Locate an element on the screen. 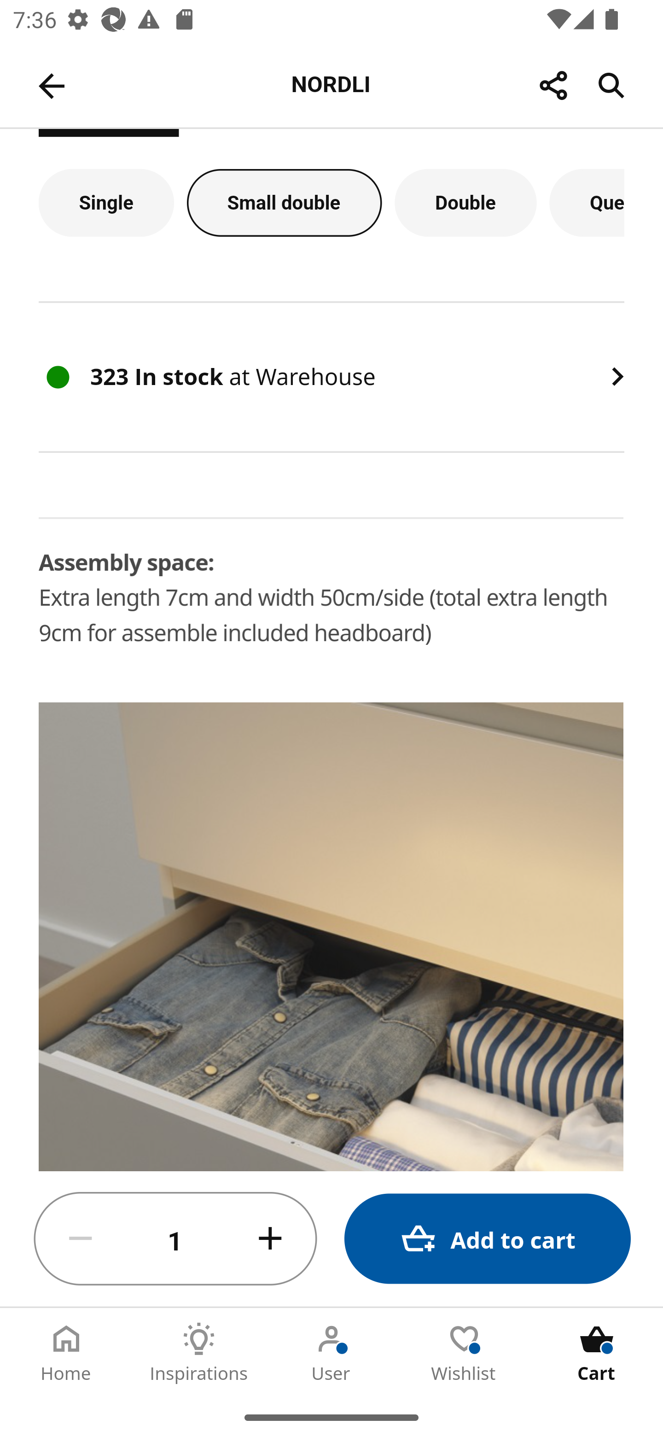 Image resolution: width=663 pixels, height=1437 pixels. Add to cart is located at coordinates (487, 1239).